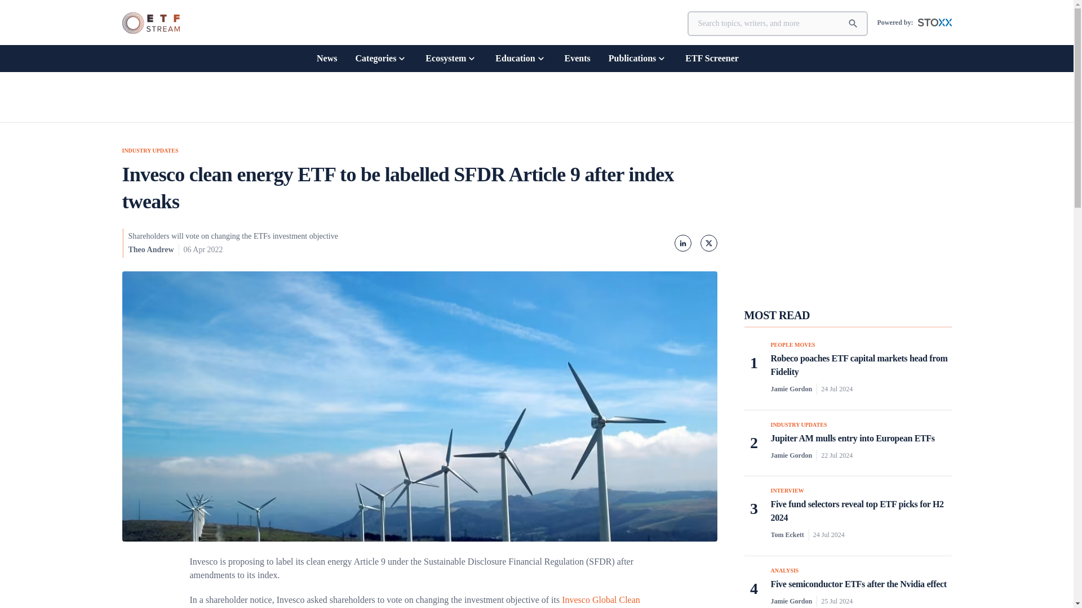 The image size is (1082, 608). Describe the element at coordinates (151, 250) in the screenshot. I see `Theo Andrew` at that location.